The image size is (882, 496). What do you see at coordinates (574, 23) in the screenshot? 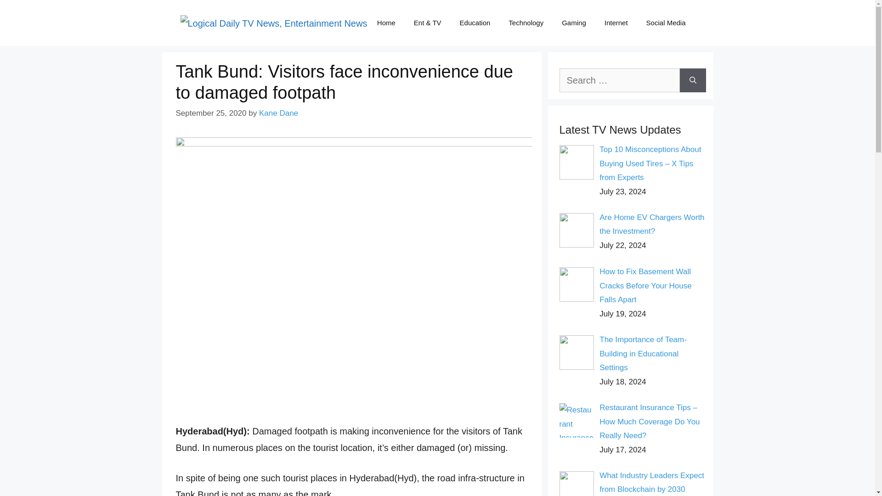
I see `Gaming` at bounding box center [574, 23].